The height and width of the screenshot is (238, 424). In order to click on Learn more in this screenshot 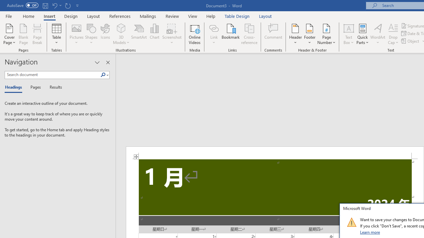, I will do `click(370, 232)`.